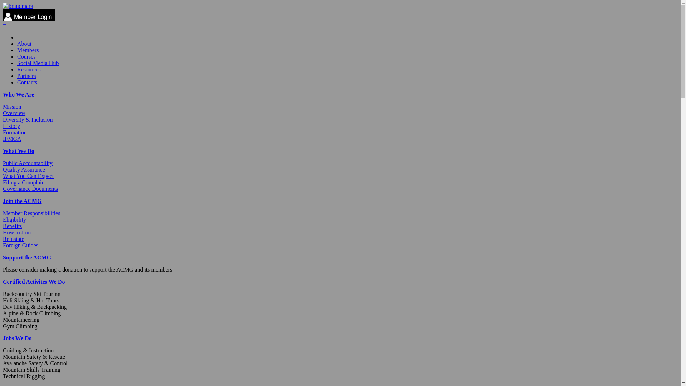  Describe the element at coordinates (38, 63) in the screenshot. I see `Social Media Hub` at that location.